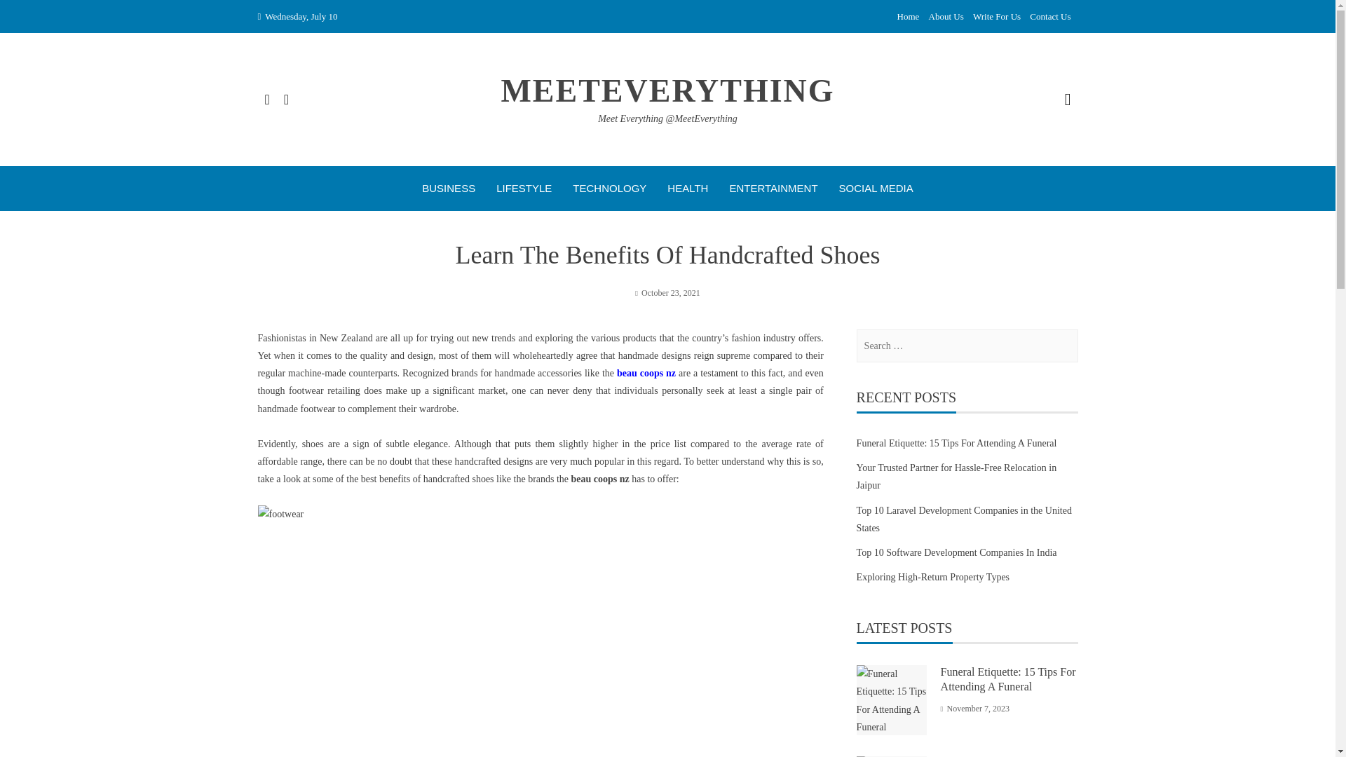 The image size is (1346, 757). I want to click on LIFESTYLE, so click(524, 188).